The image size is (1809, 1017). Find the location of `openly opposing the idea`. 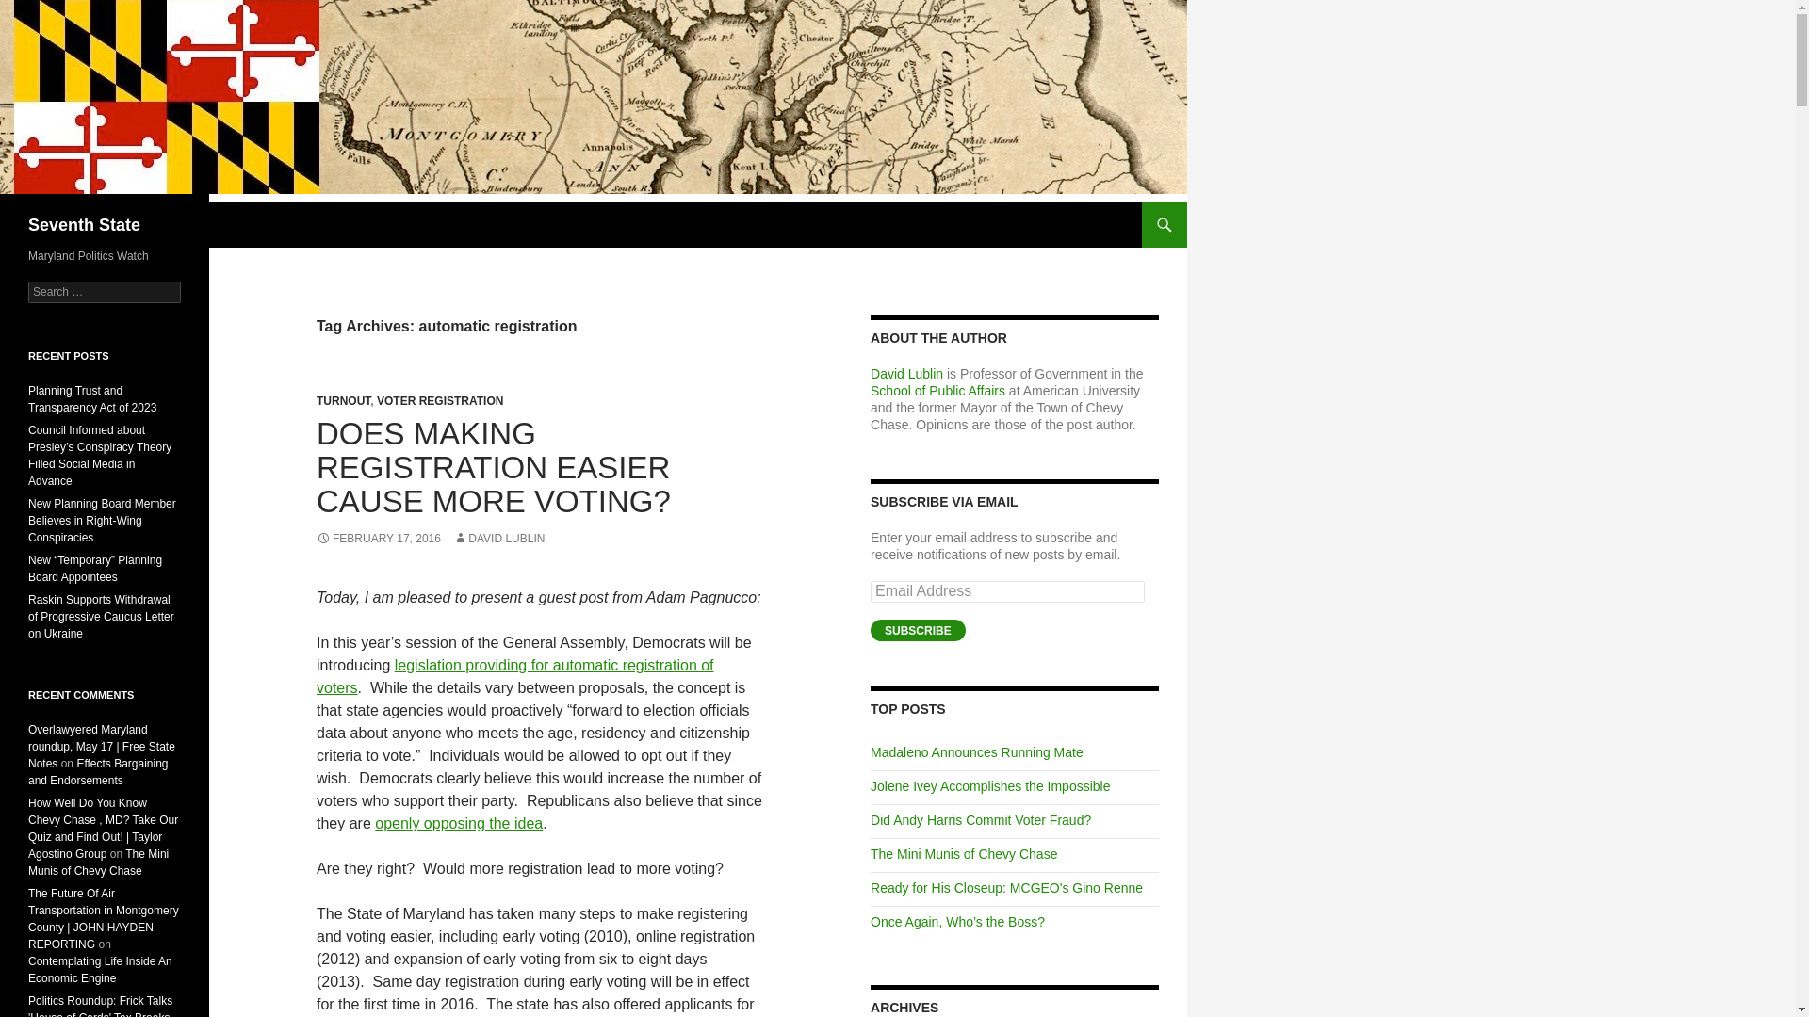

openly opposing the idea is located at coordinates (458, 823).